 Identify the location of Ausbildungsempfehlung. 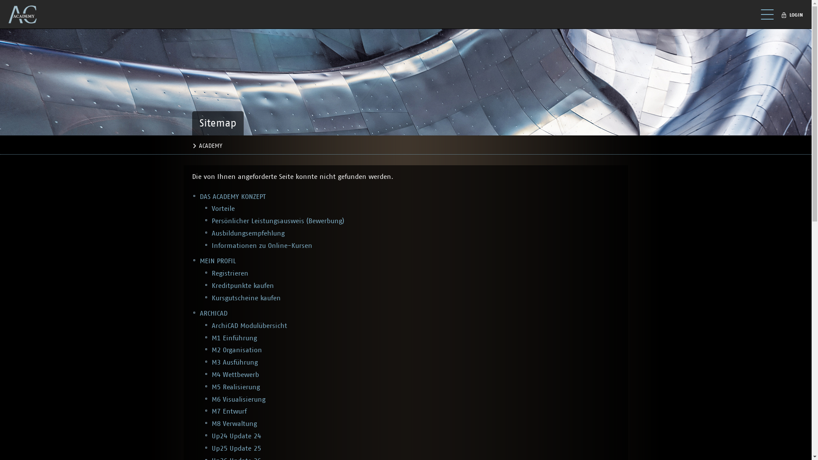
(248, 233).